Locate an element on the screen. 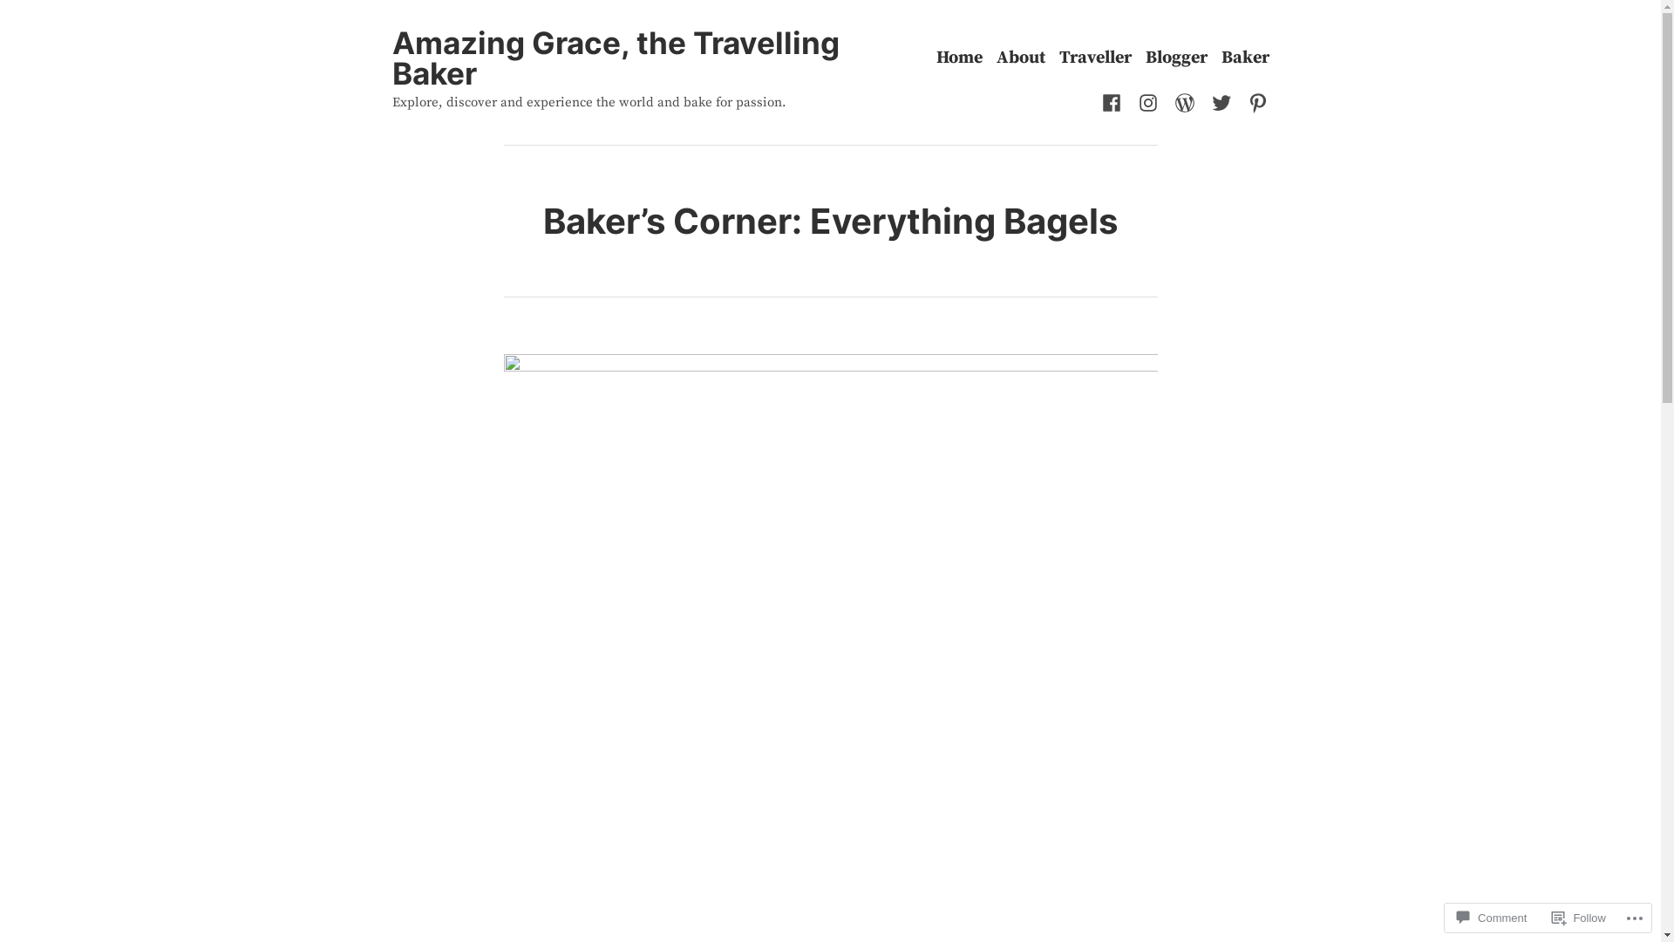 This screenshot has height=942, width=1674. Blogger is located at coordinates (1177, 58).